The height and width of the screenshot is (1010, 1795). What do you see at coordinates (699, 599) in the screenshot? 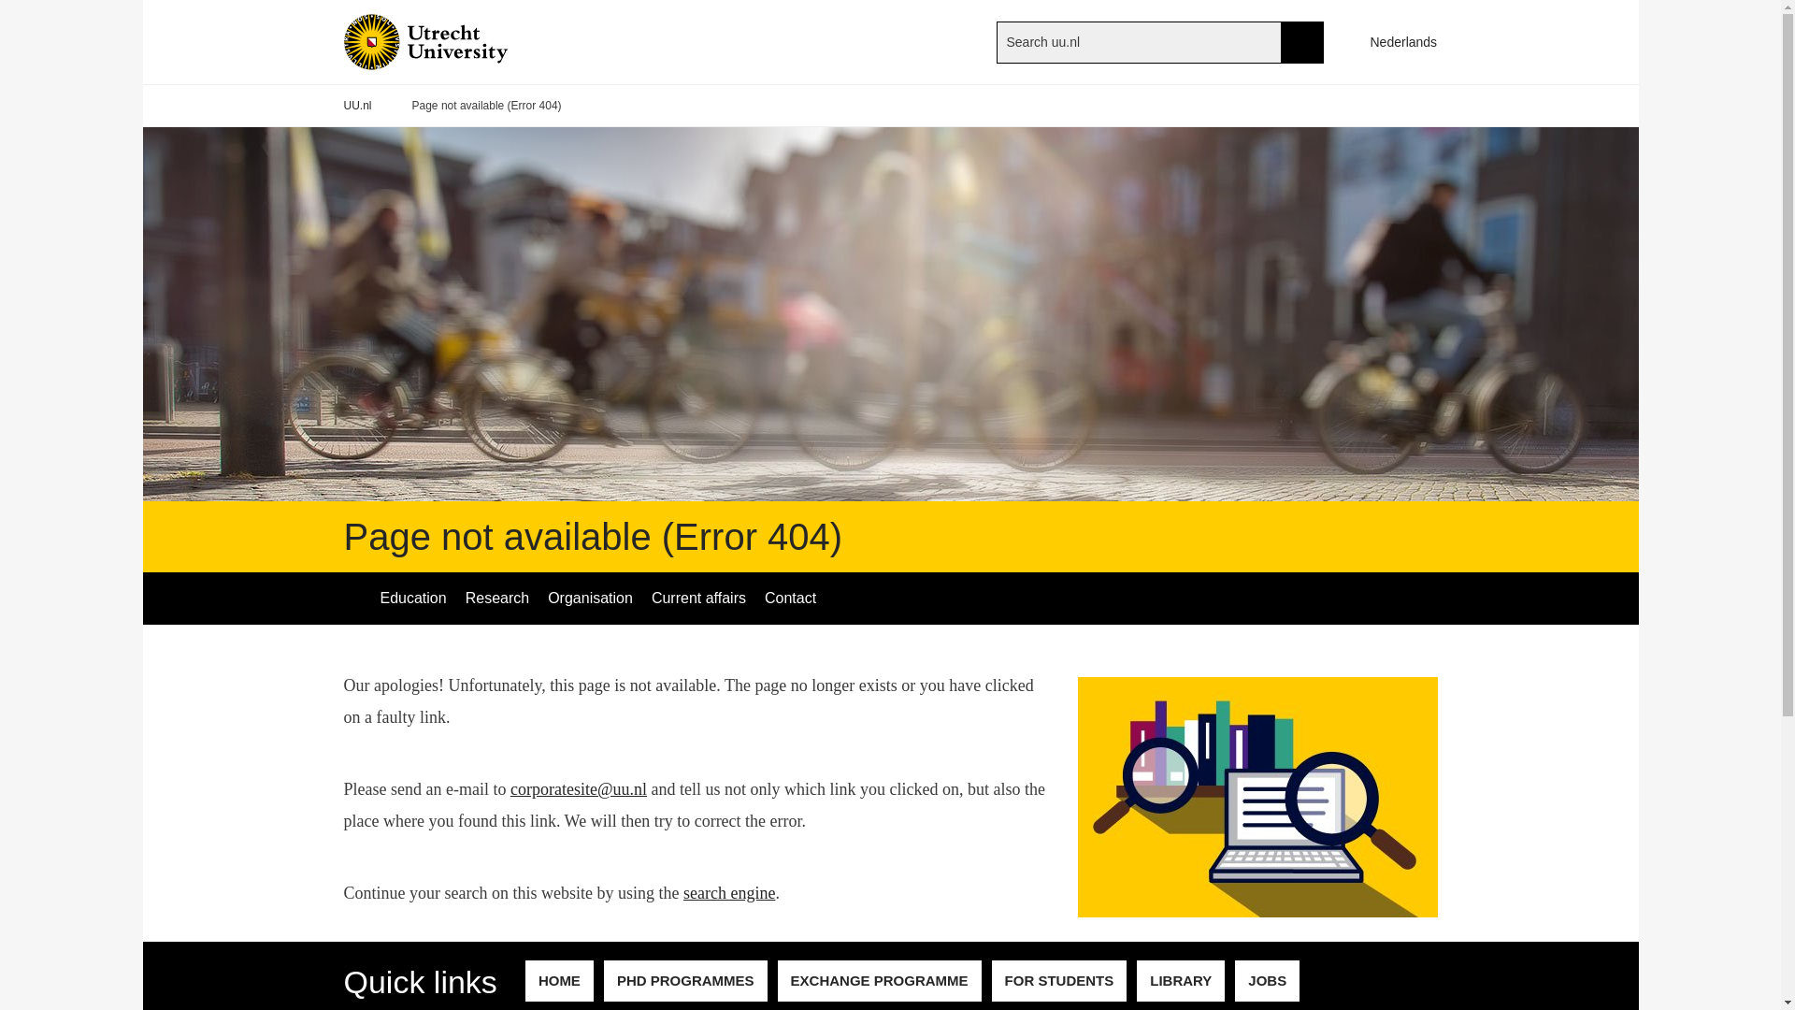
I see `Current affairs` at bounding box center [699, 599].